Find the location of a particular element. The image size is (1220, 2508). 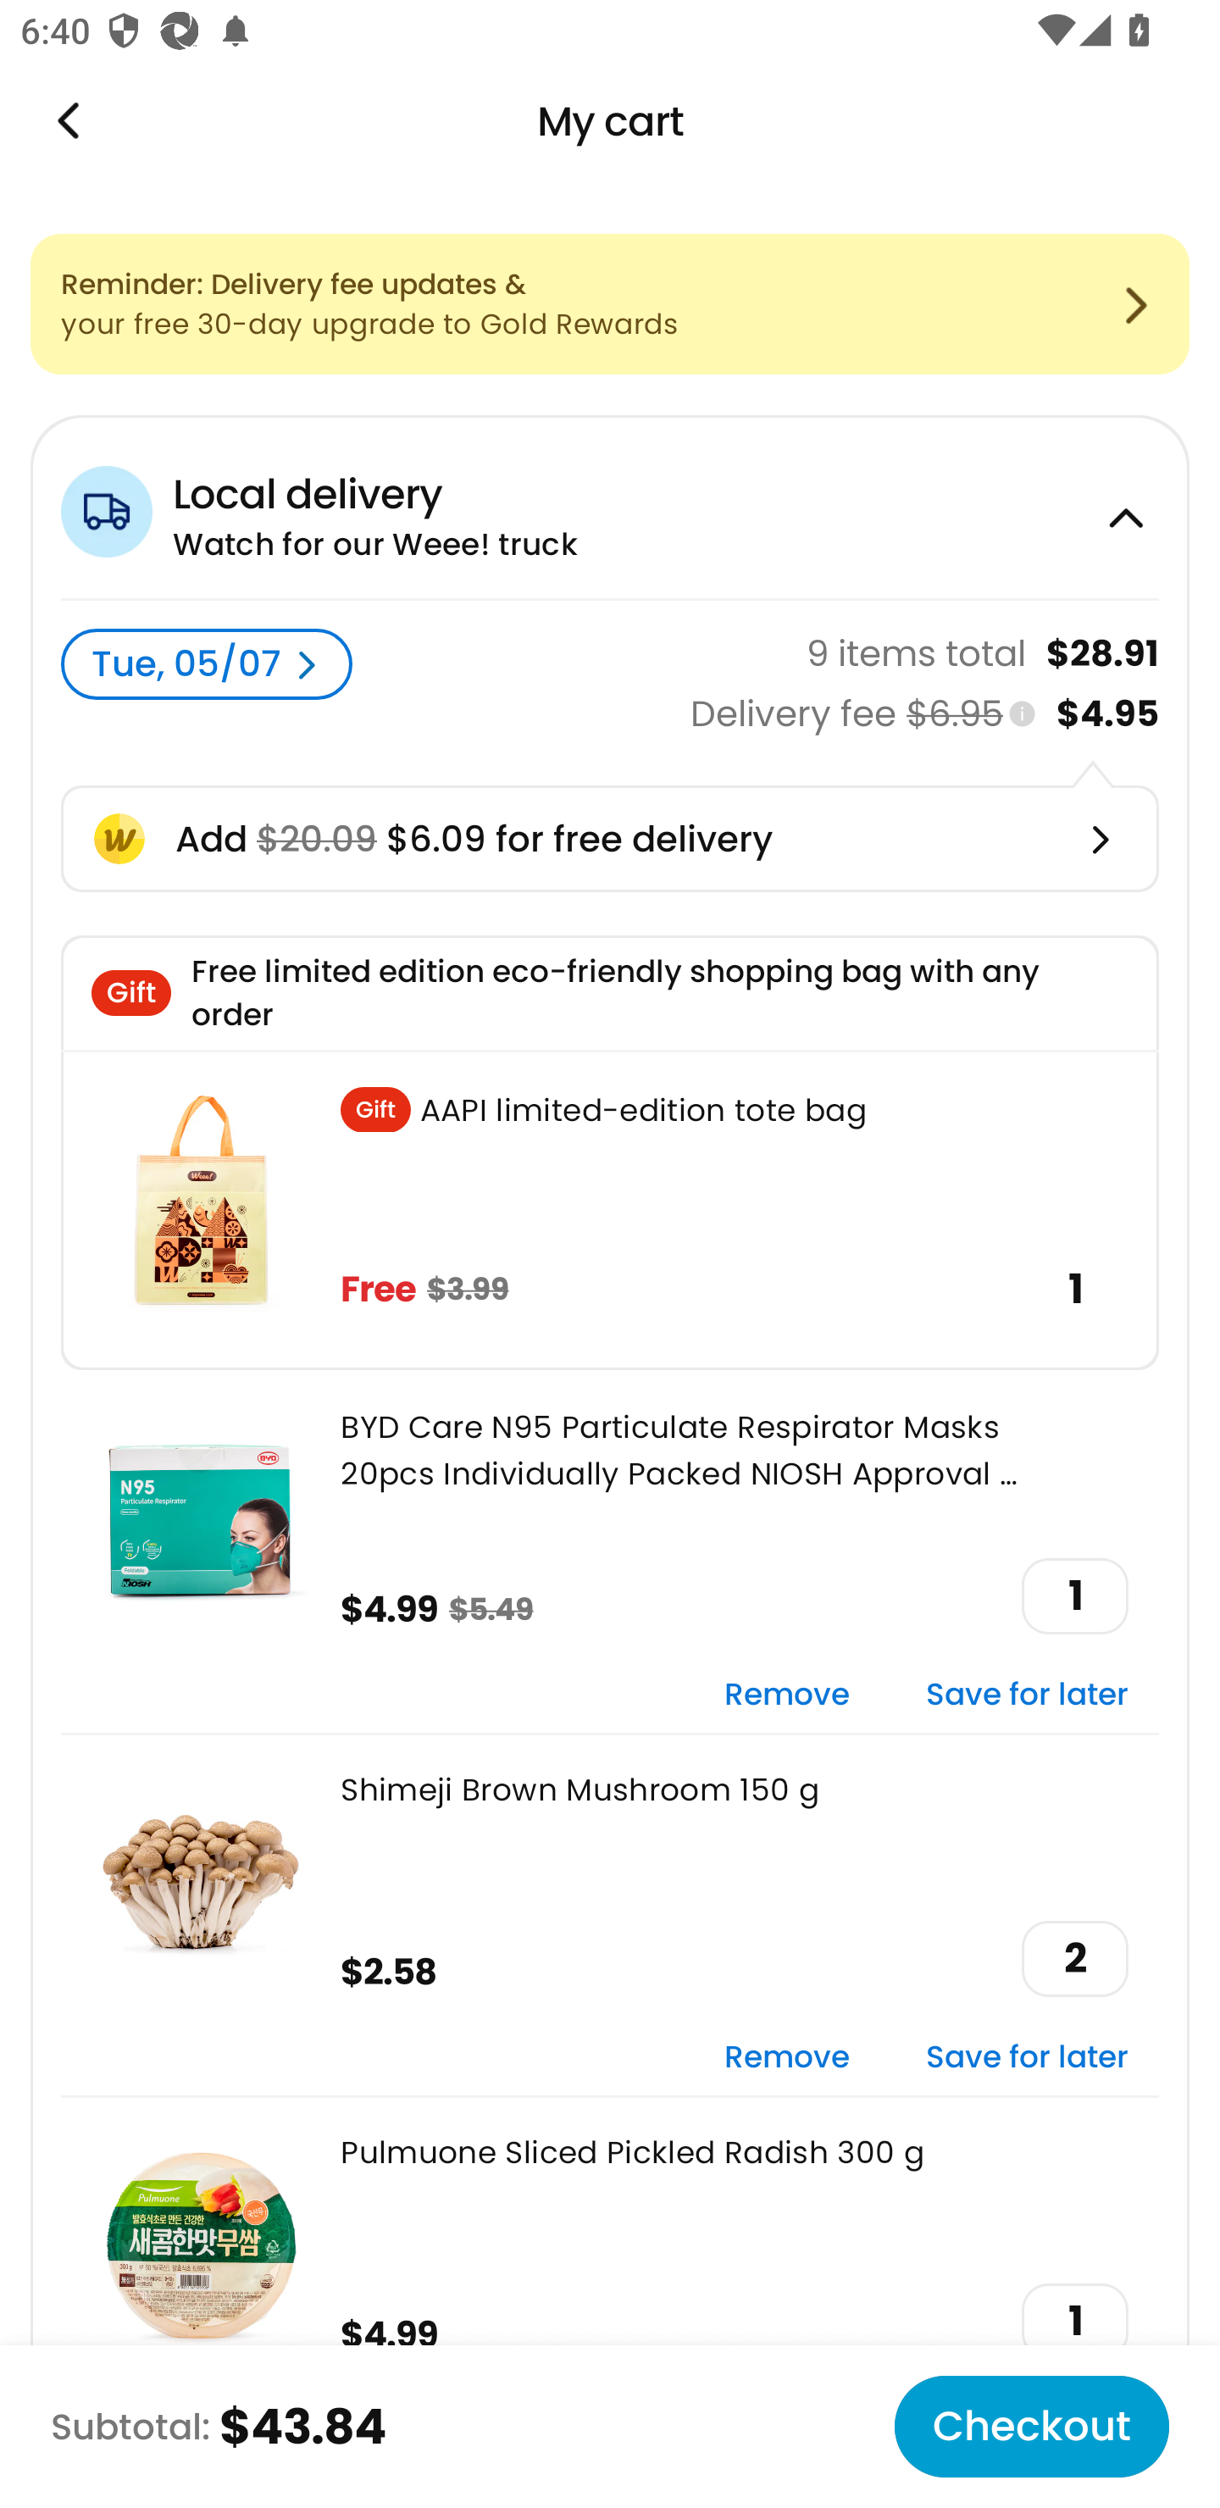

1 is located at coordinates (1075, 1596).